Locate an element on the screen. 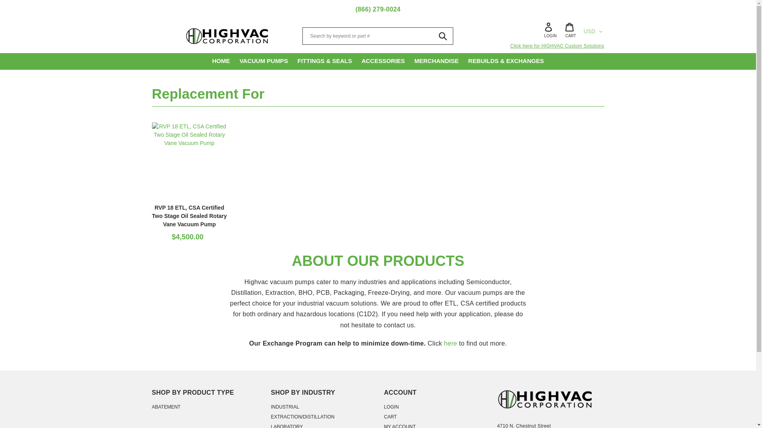 This screenshot has height=428, width=762. MERCHANDISE is located at coordinates (437, 61).